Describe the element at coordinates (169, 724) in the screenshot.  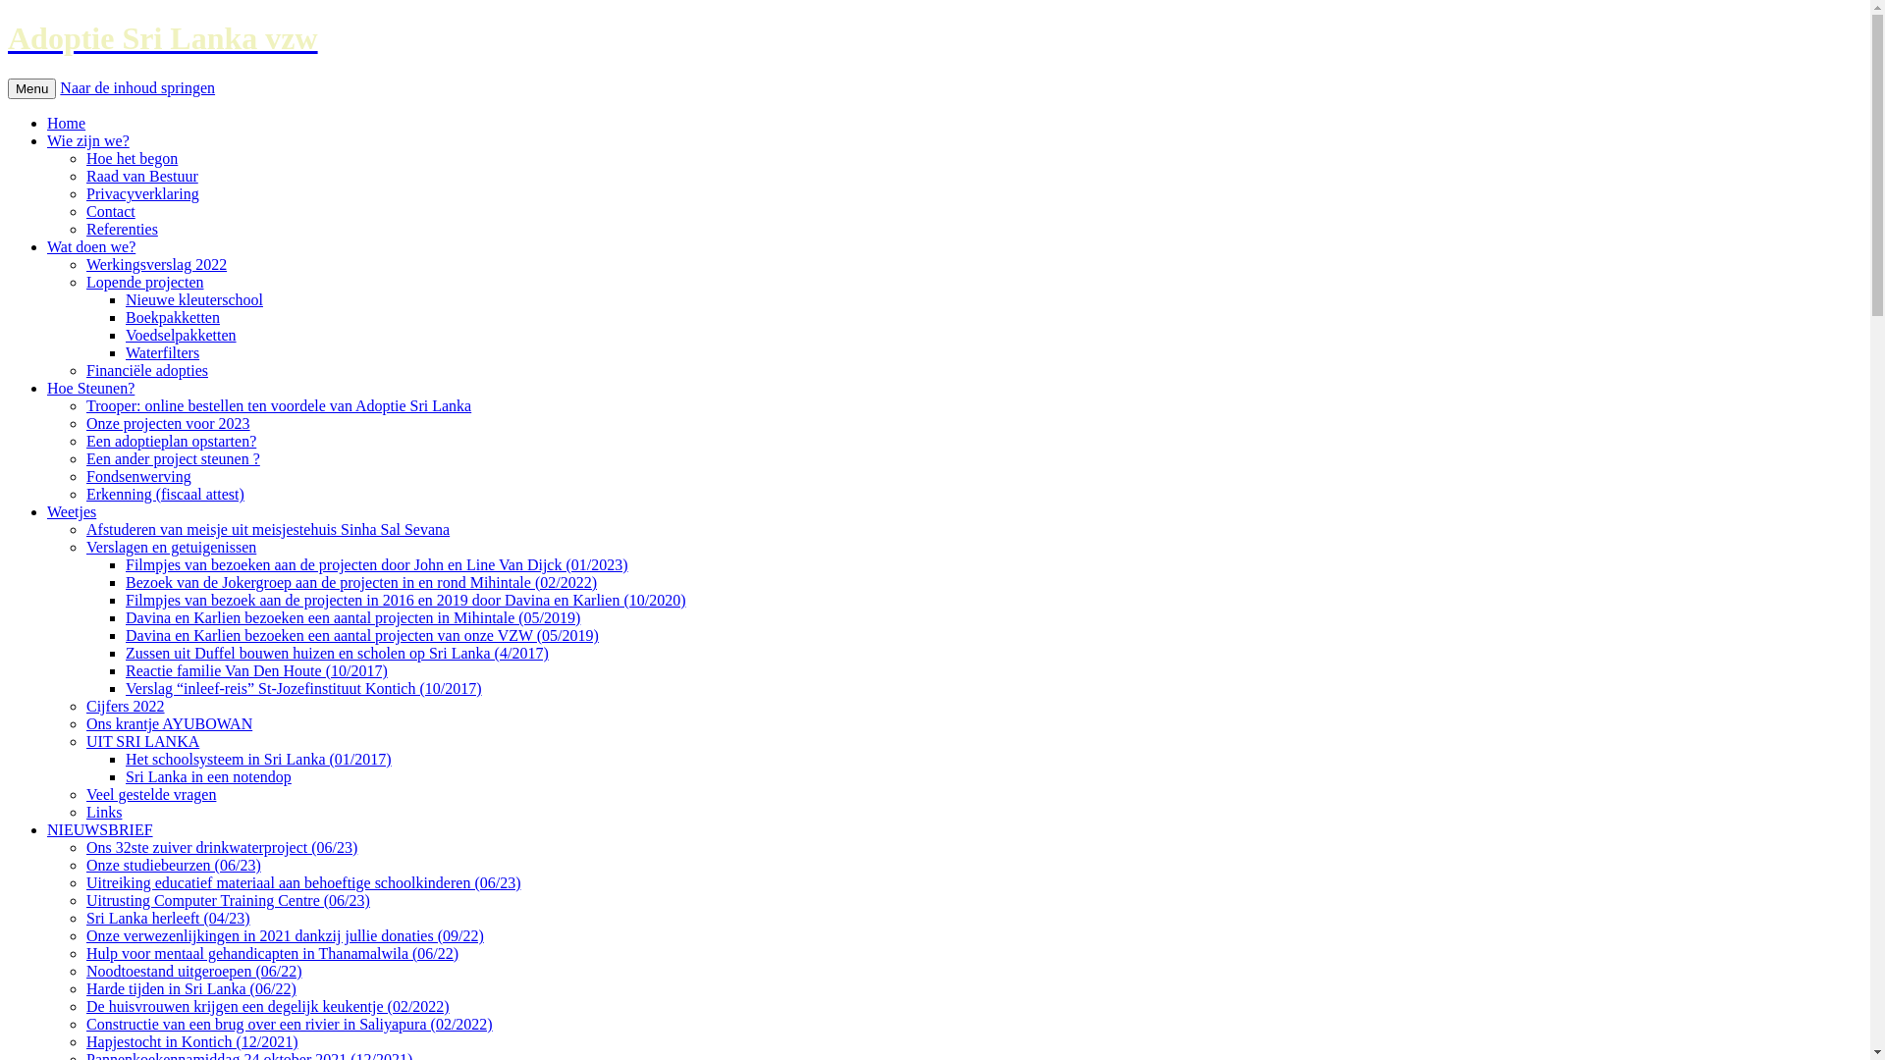
I see `Ons krantje AYUBOWAN` at that location.